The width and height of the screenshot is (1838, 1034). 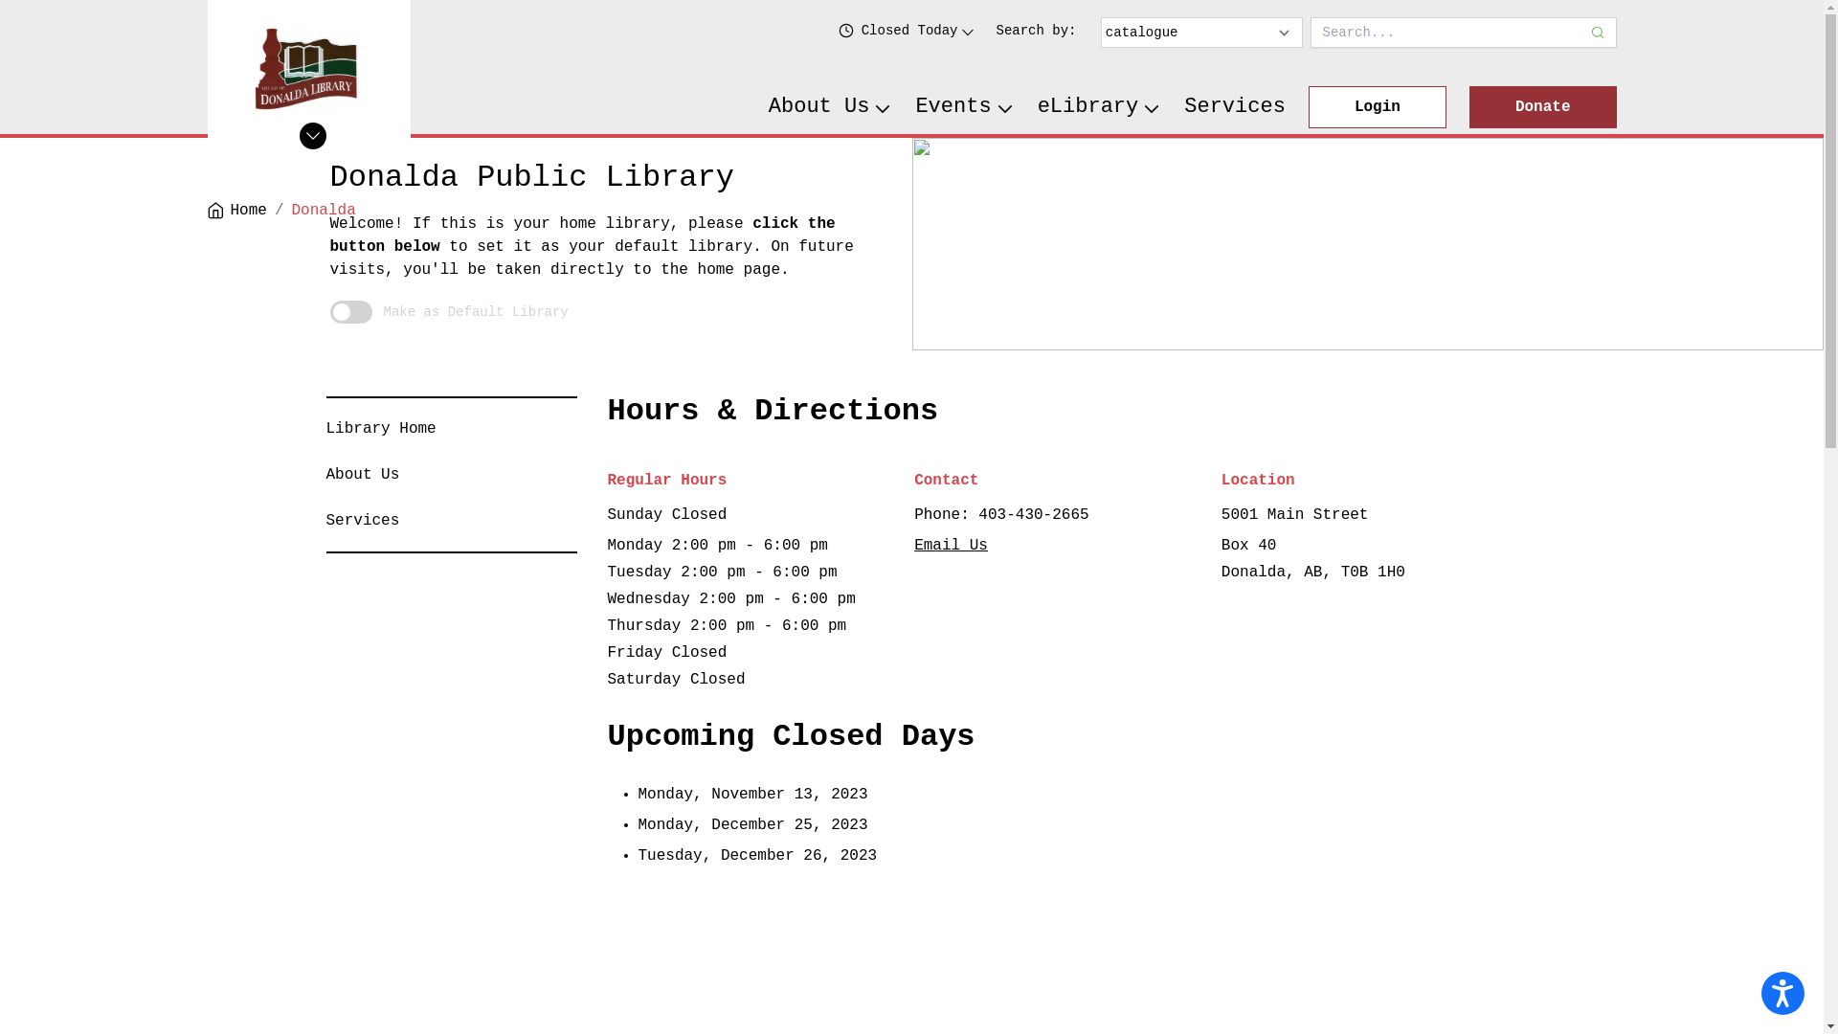 I want to click on eLibrary, so click(x=1100, y=107).